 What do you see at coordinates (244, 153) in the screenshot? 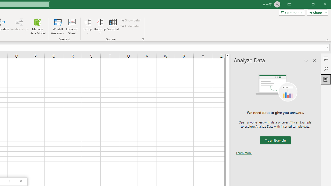
I see `Learn more` at bounding box center [244, 153].